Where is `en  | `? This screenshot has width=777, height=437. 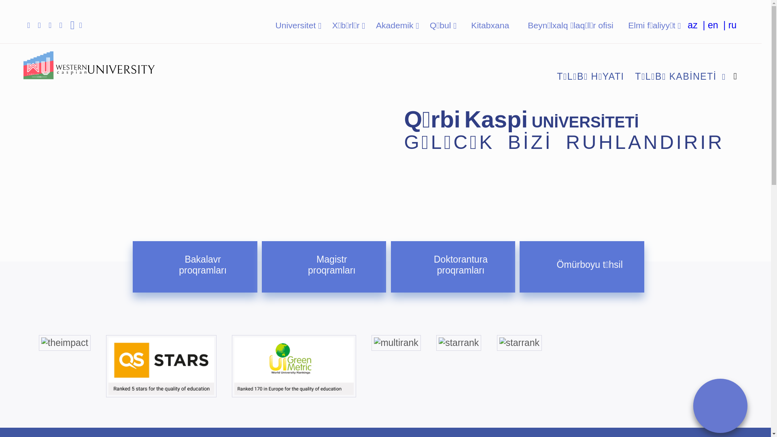 en  |  is located at coordinates (718, 25).